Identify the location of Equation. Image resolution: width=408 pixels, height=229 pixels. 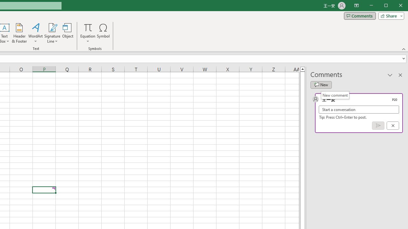
(88, 33).